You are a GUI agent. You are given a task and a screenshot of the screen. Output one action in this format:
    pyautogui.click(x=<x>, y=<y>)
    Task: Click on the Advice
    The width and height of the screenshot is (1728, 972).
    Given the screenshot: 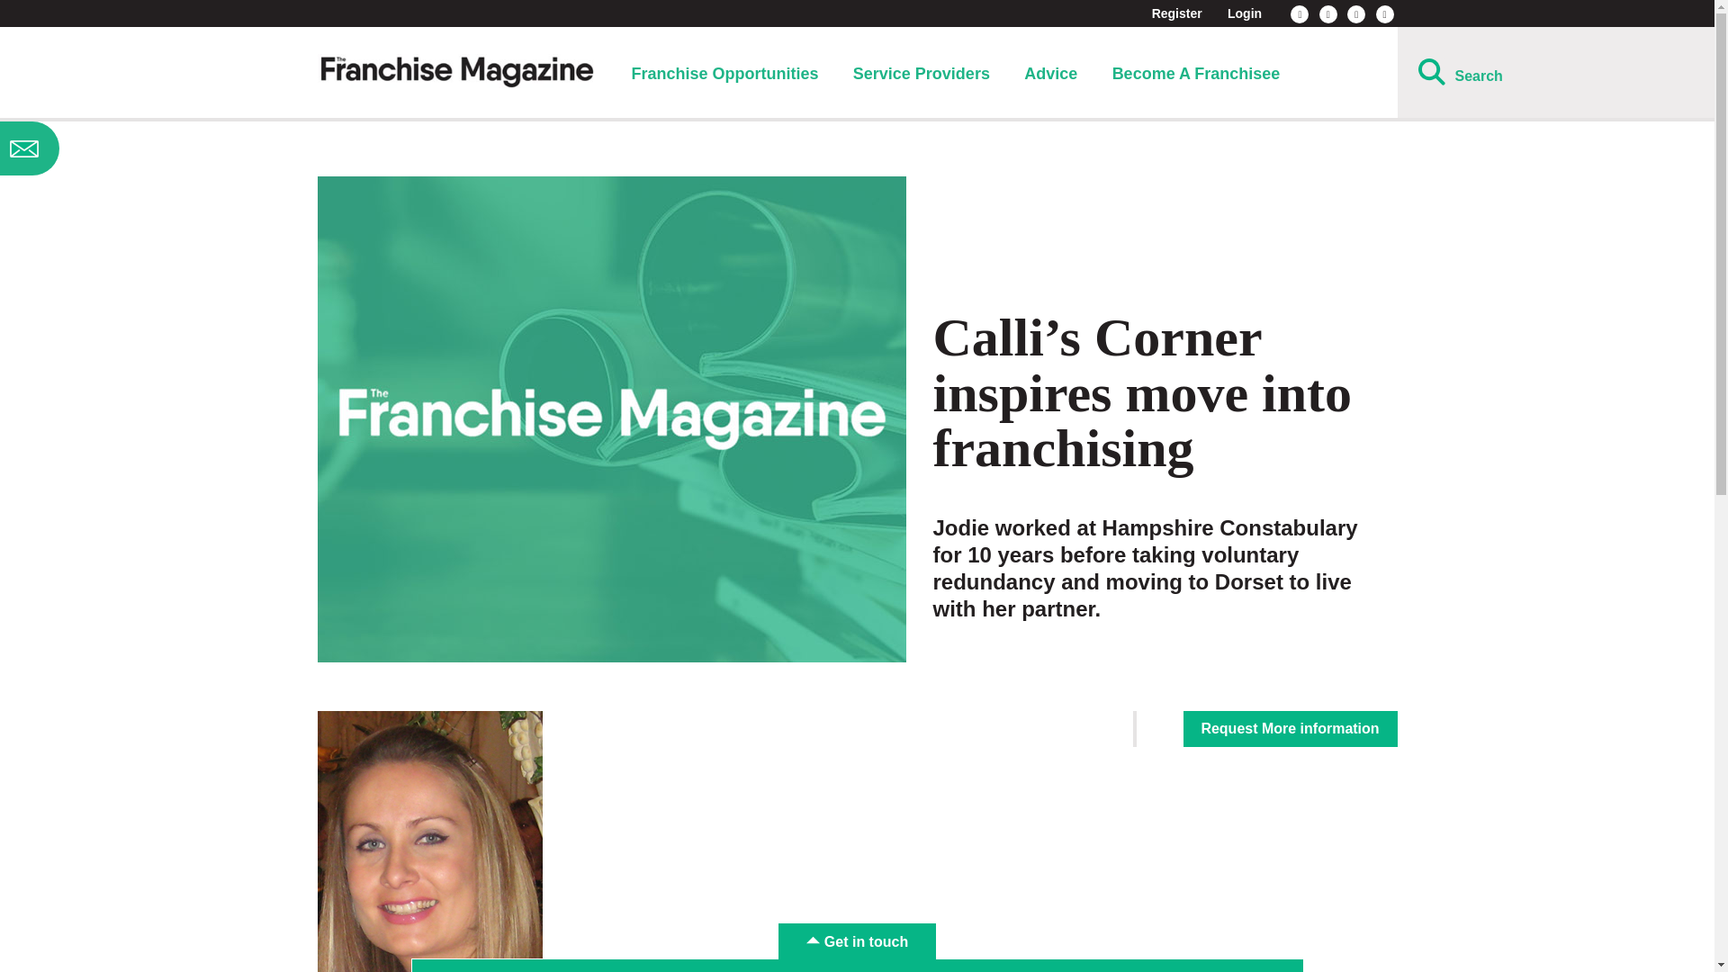 What is the action you would take?
    pyautogui.click(x=1050, y=74)
    